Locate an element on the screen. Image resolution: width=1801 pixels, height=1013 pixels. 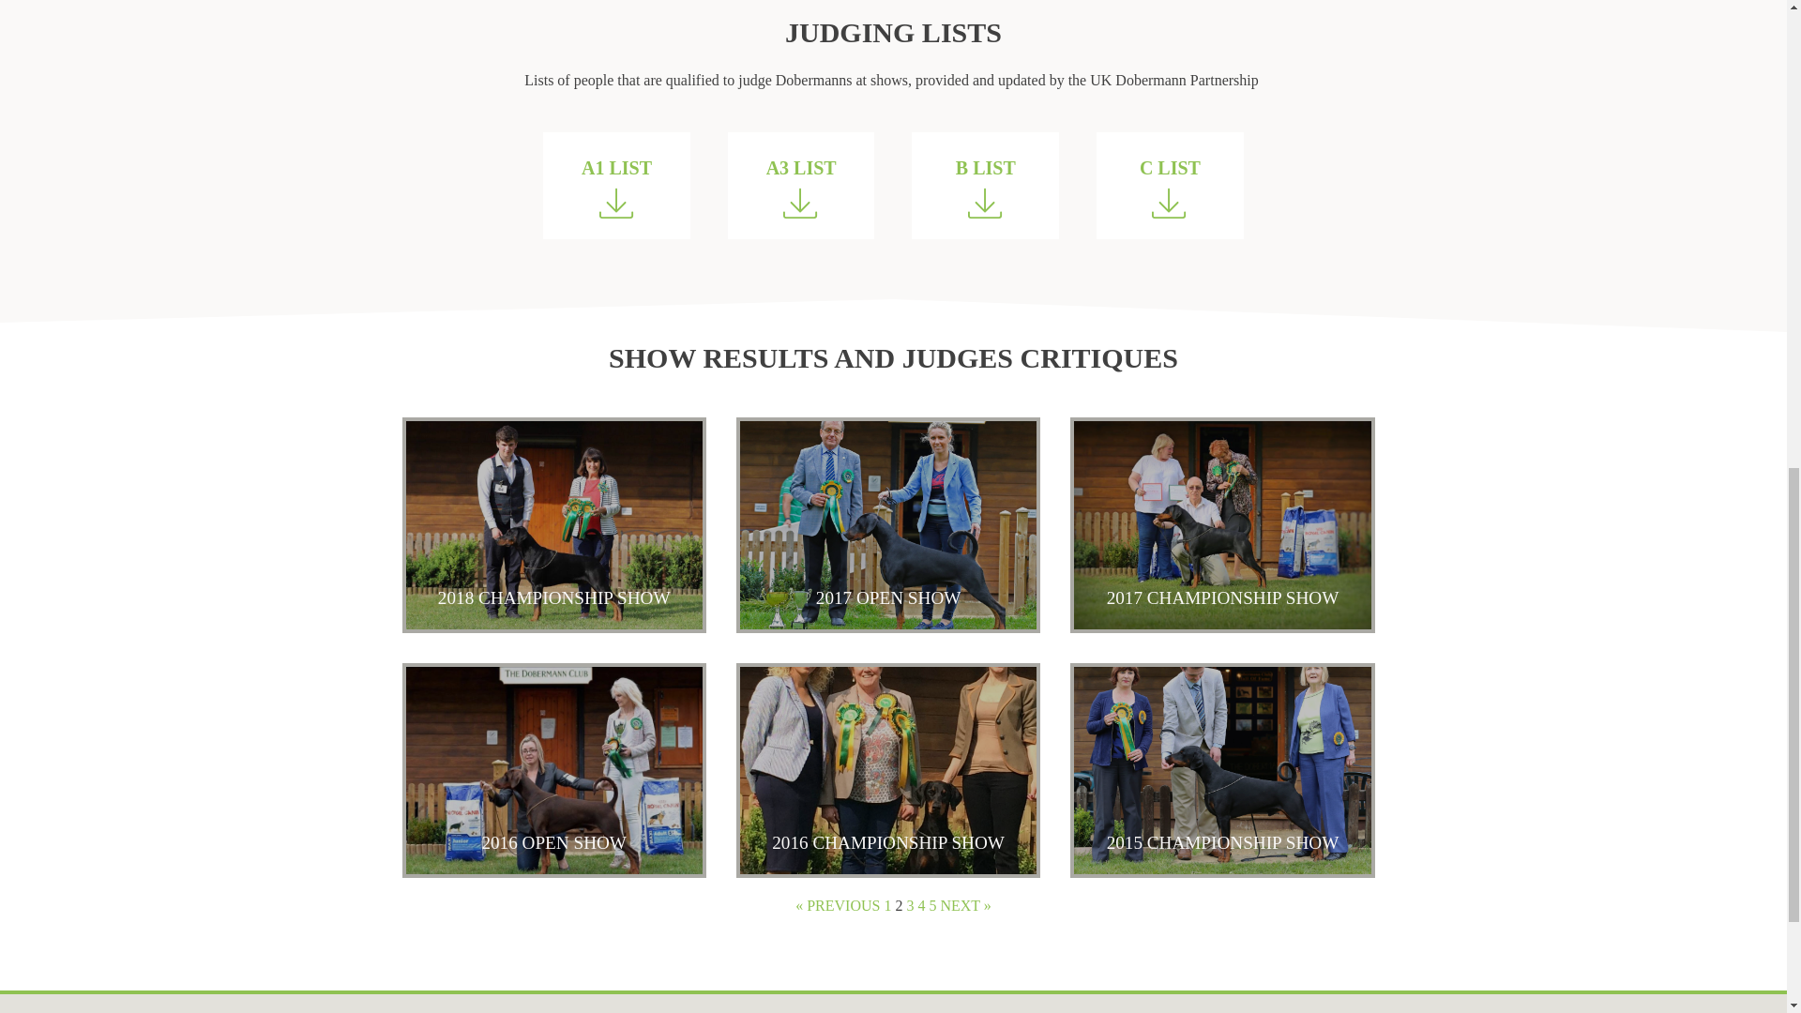
2018 CHAMPIONSHIP SHOW is located at coordinates (553, 524).